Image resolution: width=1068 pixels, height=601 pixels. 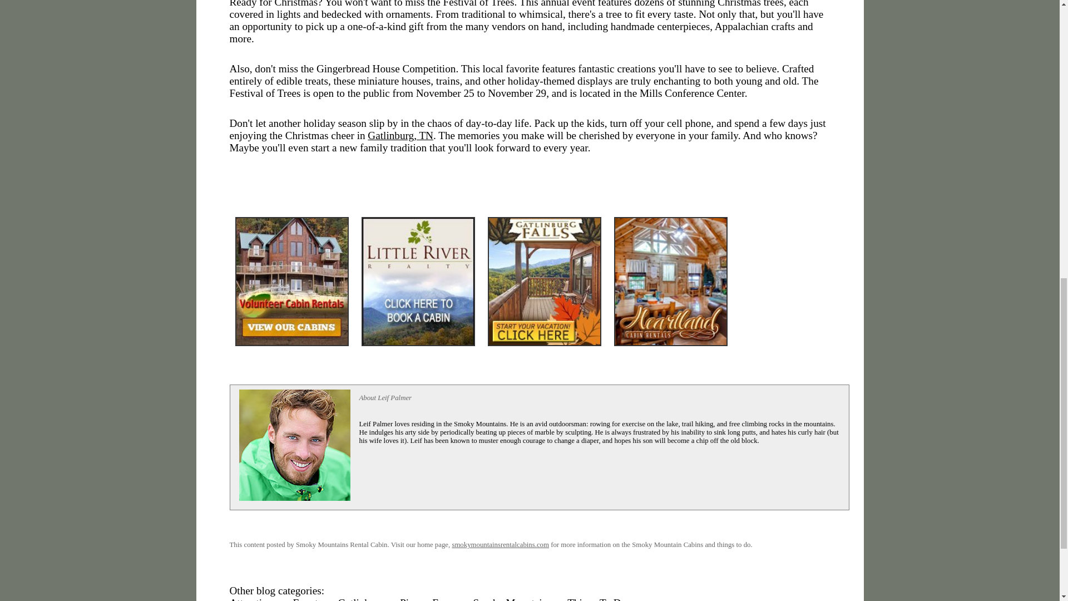 What do you see at coordinates (400, 135) in the screenshot?
I see `Gatlinburg, TN` at bounding box center [400, 135].